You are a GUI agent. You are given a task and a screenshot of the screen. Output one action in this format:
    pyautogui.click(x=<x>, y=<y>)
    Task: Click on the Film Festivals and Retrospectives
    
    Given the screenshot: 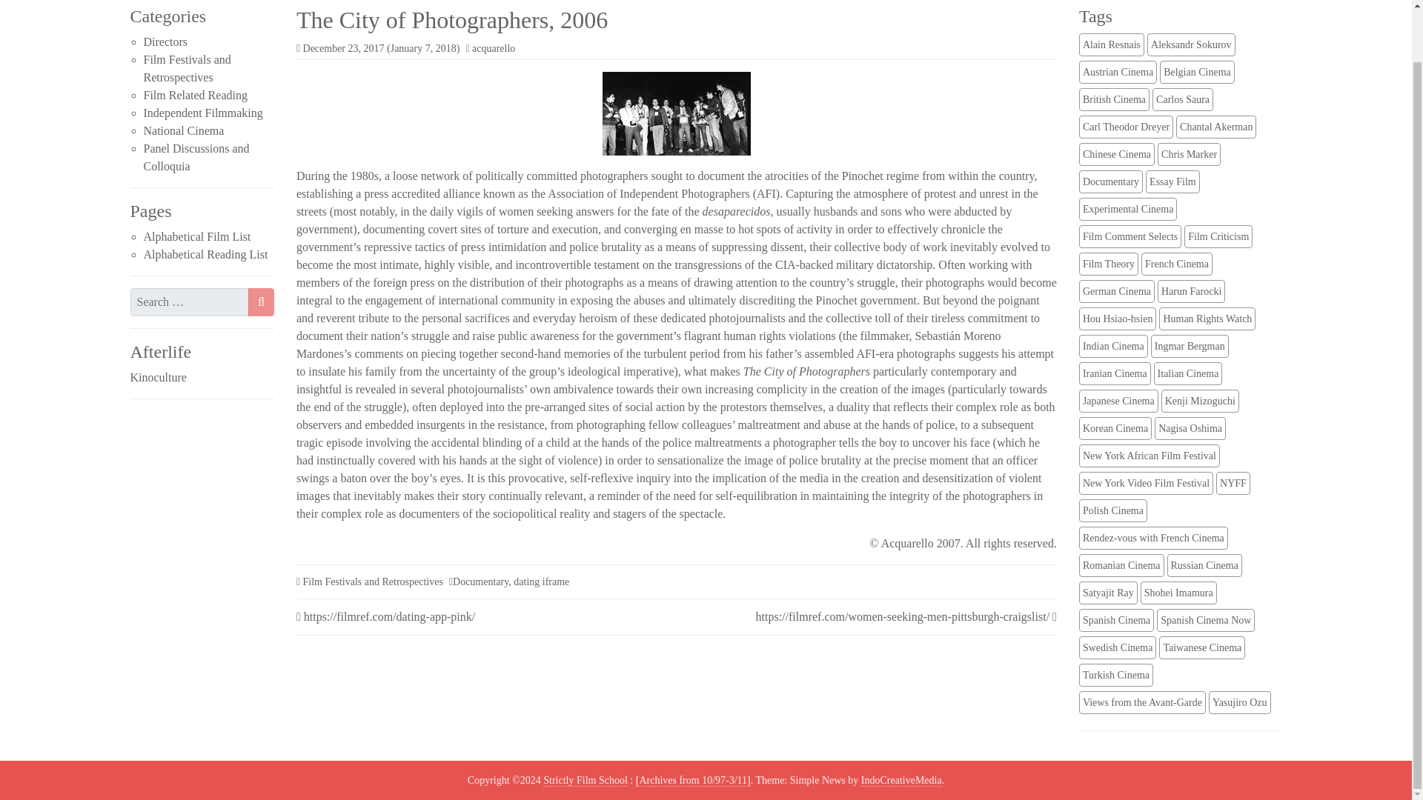 What is the action you would take?
    pyautogui.click(x=187, y=68)
    